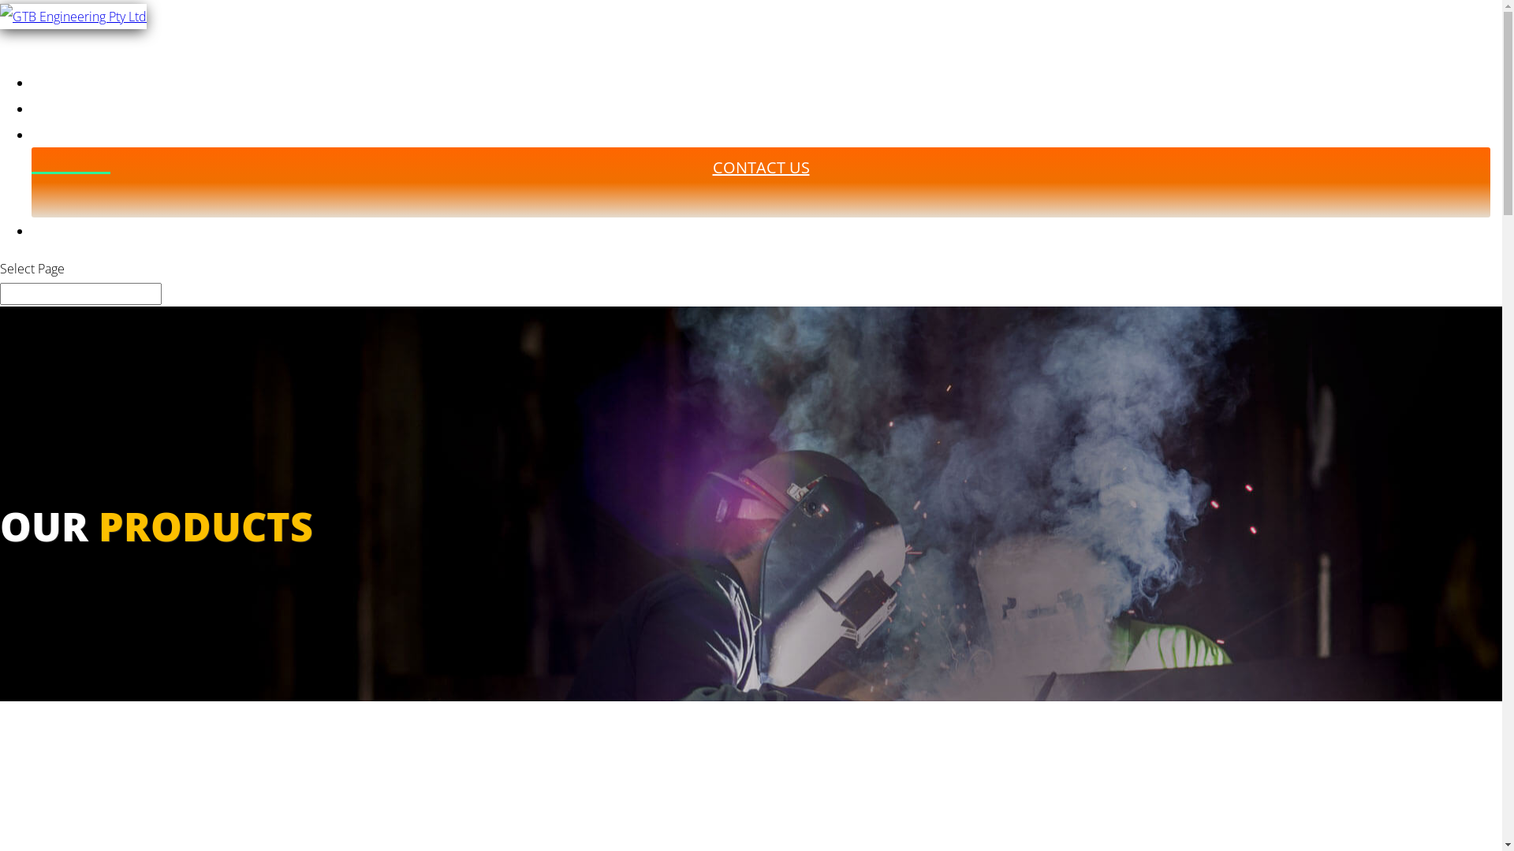  I want to click on ABOUT, so click(70, 243).